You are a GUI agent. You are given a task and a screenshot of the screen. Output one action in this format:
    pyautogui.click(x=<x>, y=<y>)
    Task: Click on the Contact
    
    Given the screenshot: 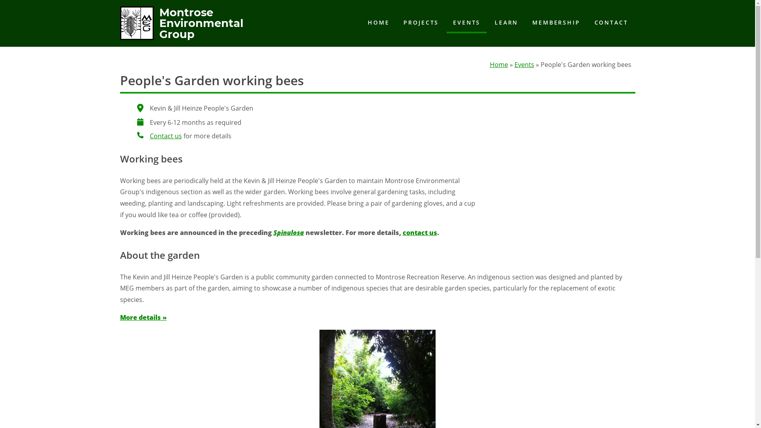 What is the action you would take?
    pyautogui.click(x=140, y=135)
    